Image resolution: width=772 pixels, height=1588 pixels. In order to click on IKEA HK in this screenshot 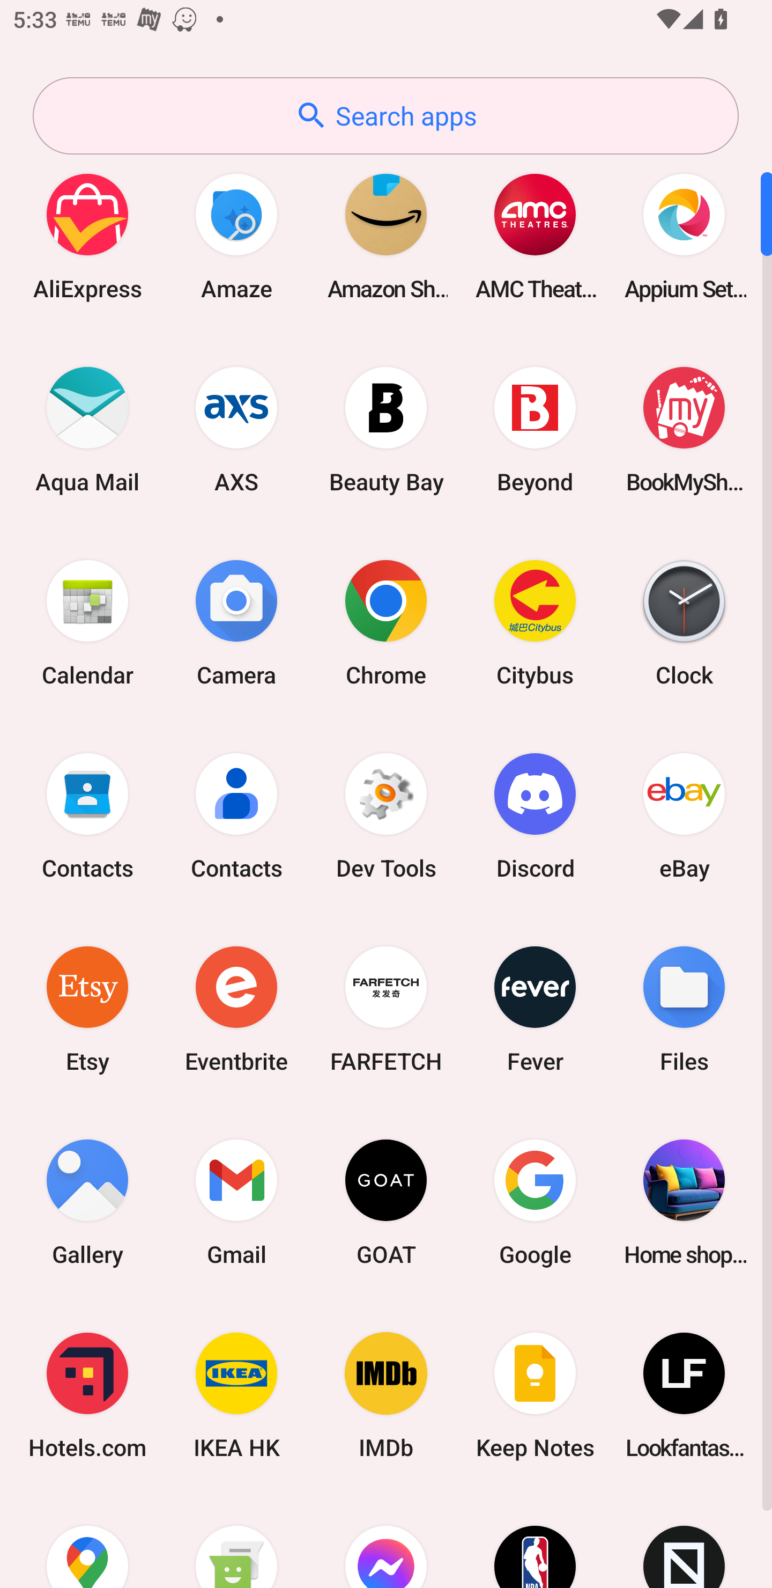, I will do `click(236, 1396)`.